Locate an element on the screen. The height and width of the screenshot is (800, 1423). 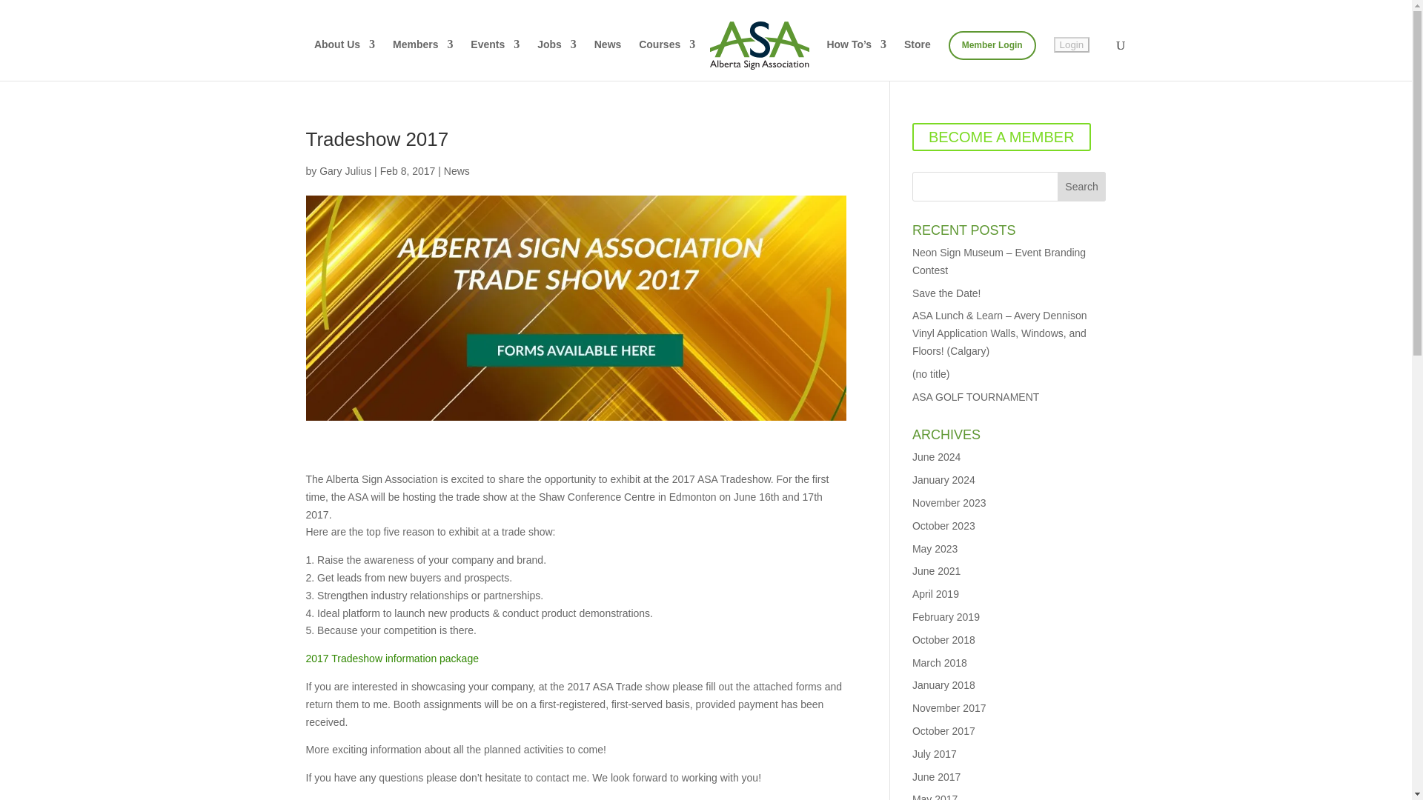
Posts by Gary Julius is located at coordinates (345, 170).